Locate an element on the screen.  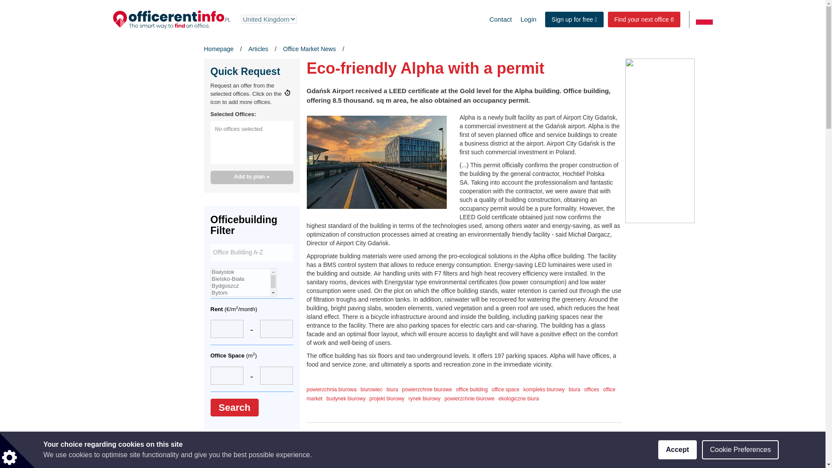
biura is located at coordinates (393, 390).